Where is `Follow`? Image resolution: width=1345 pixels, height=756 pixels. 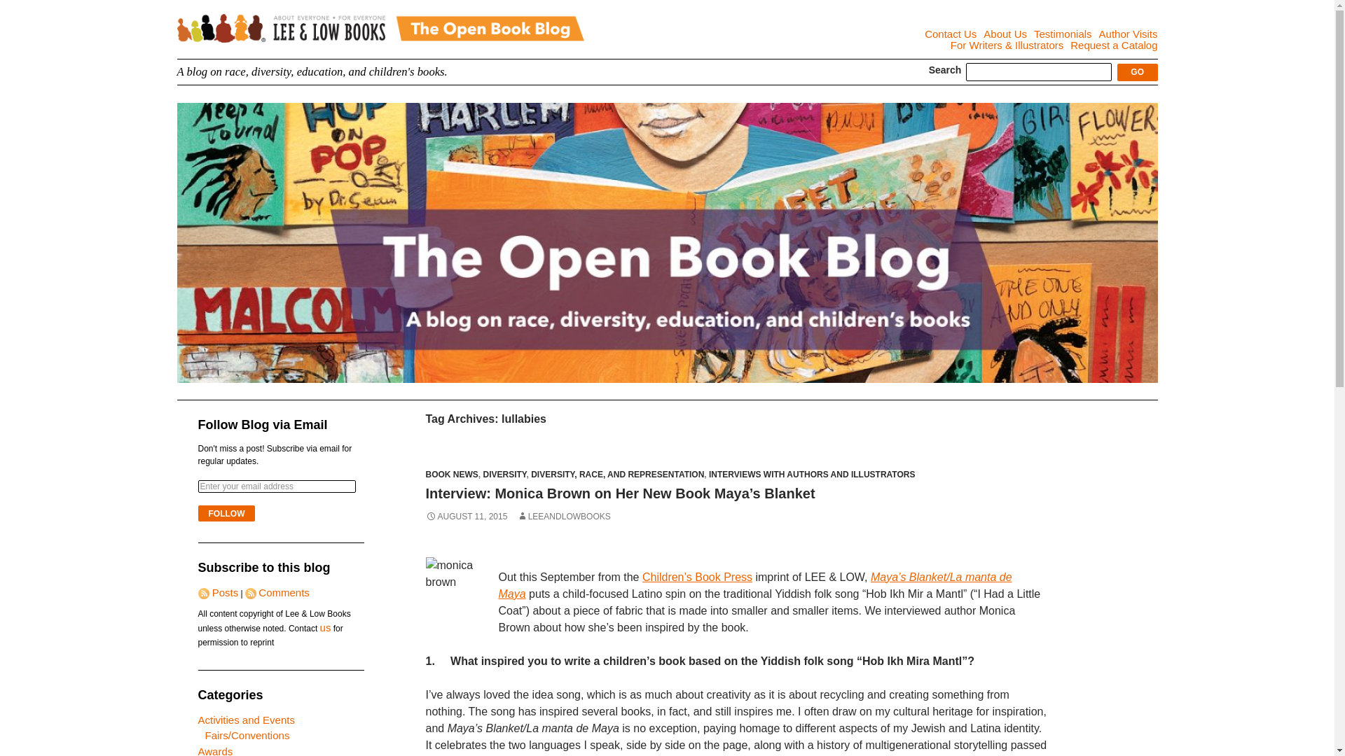
Follow is located at coordinates (226, 514).